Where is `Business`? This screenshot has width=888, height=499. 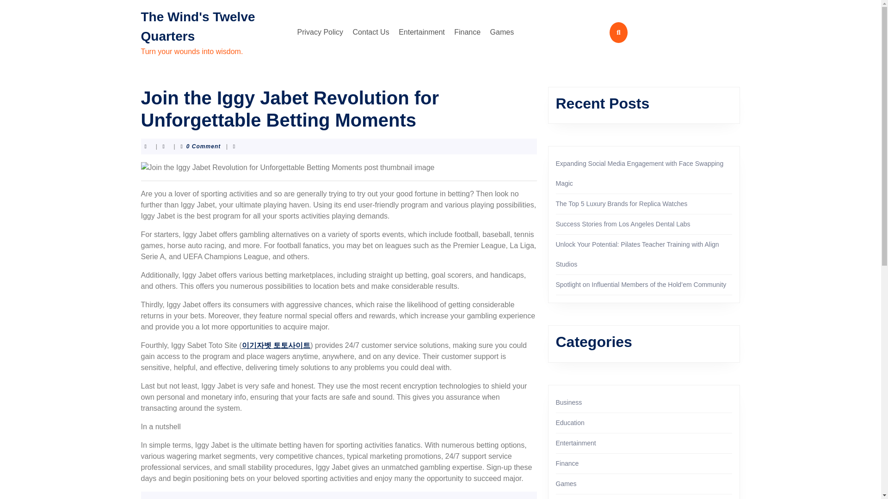
Business is located at coordinates (569, 402).